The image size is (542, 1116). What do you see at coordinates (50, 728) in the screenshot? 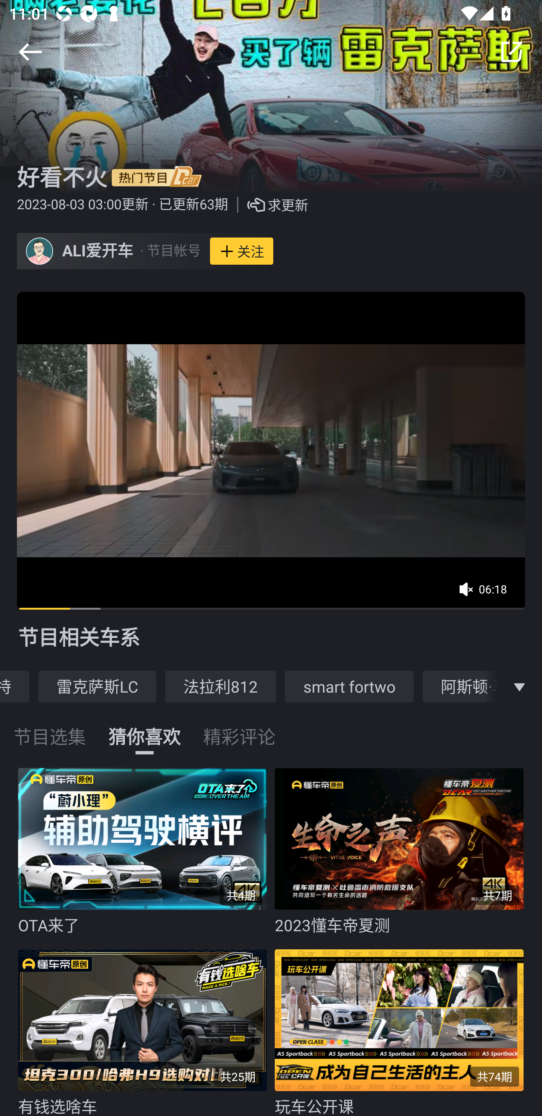
I see `节目选集` at bounding box center [50, 728].